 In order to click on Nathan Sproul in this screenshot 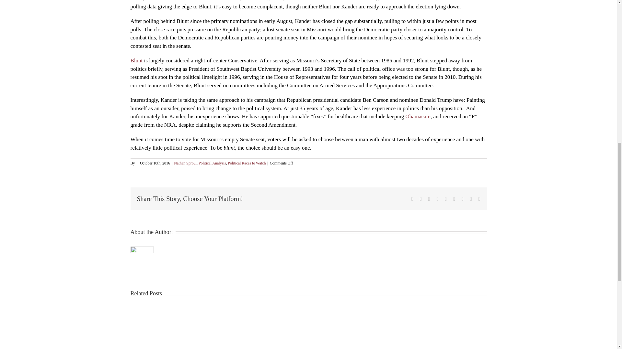, I will do `click(185, 163)`.